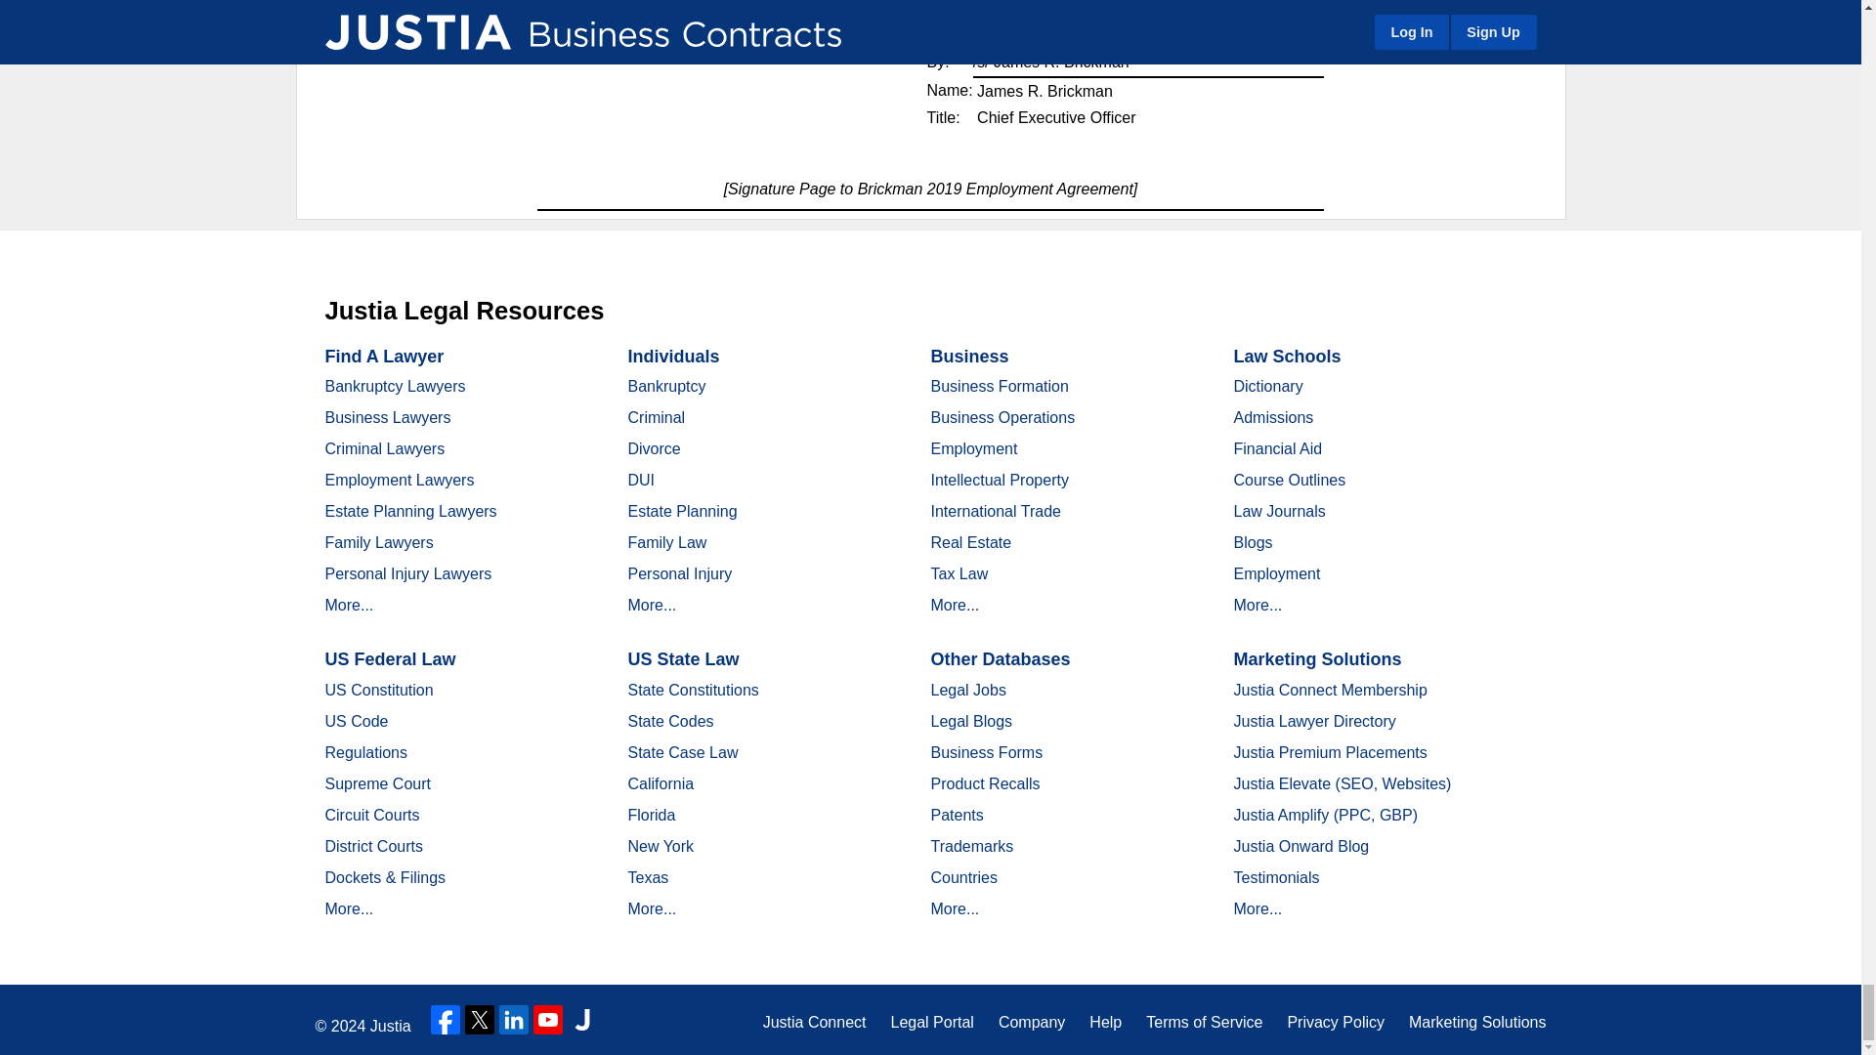  Describe the element at coordinates (385, 448) in the screenshot. I see `Criminal Lawyers` at that location.